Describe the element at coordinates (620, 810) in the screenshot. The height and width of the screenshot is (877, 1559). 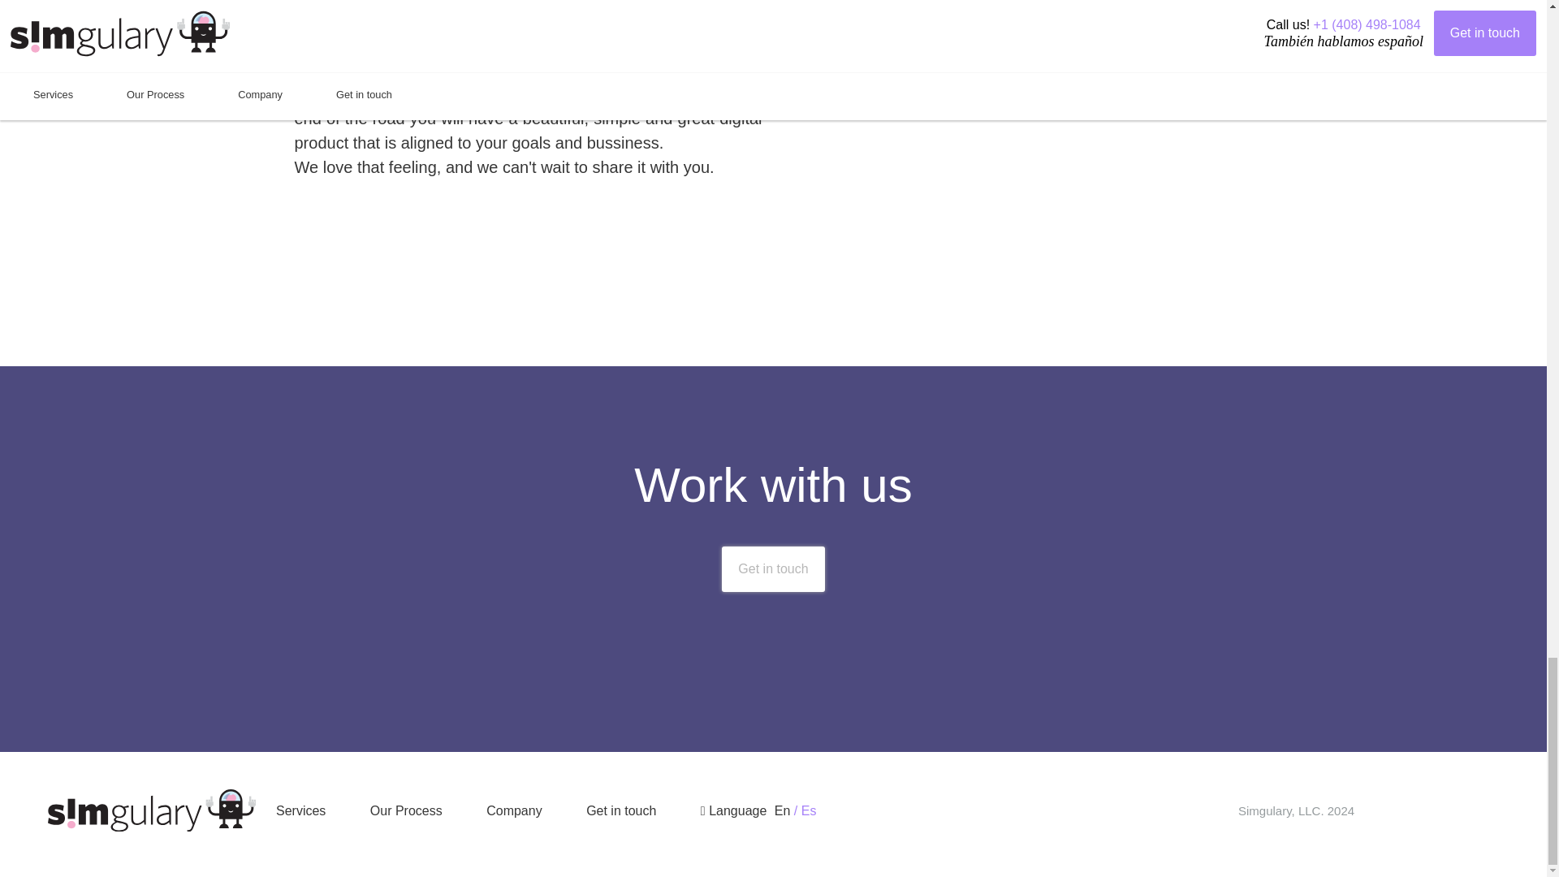
I see `Get in touch` at that location.